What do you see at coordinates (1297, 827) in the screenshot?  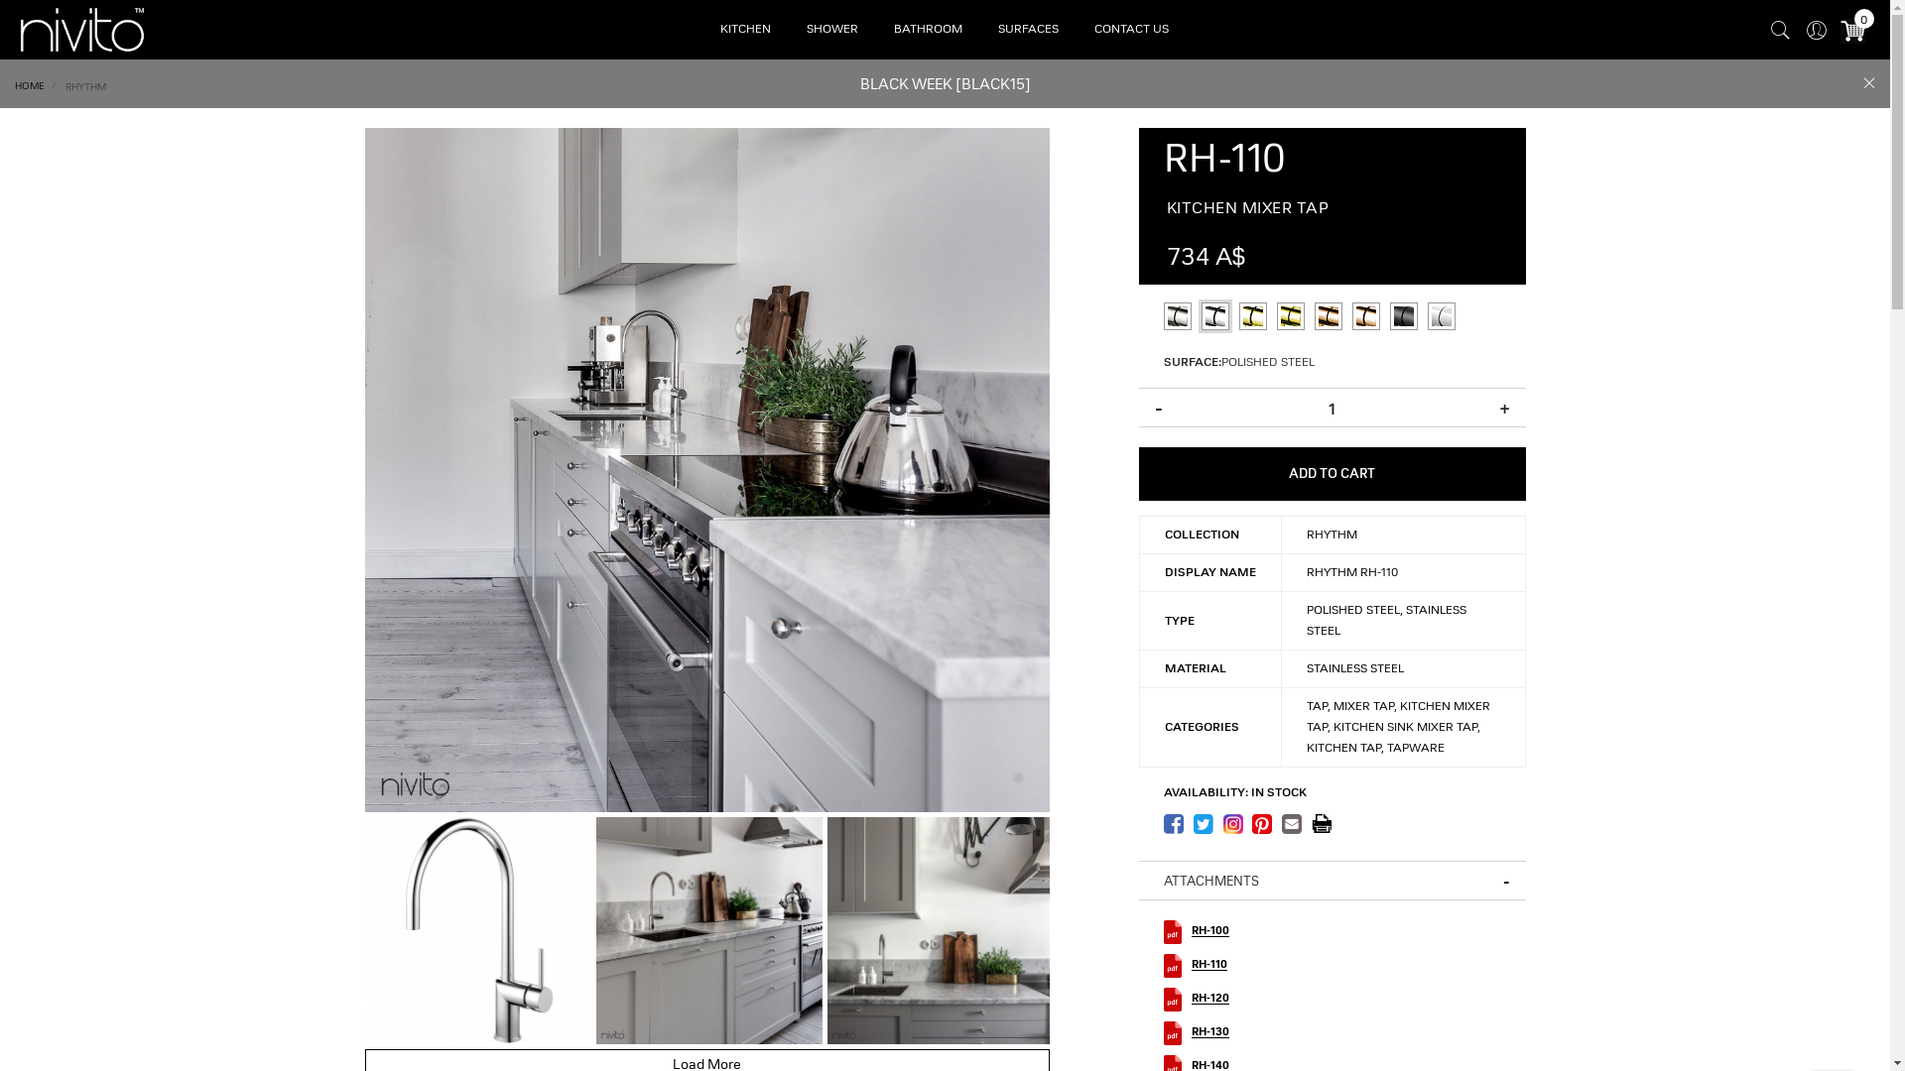 I see `Send an Email` at bounding box center [1297, 827].